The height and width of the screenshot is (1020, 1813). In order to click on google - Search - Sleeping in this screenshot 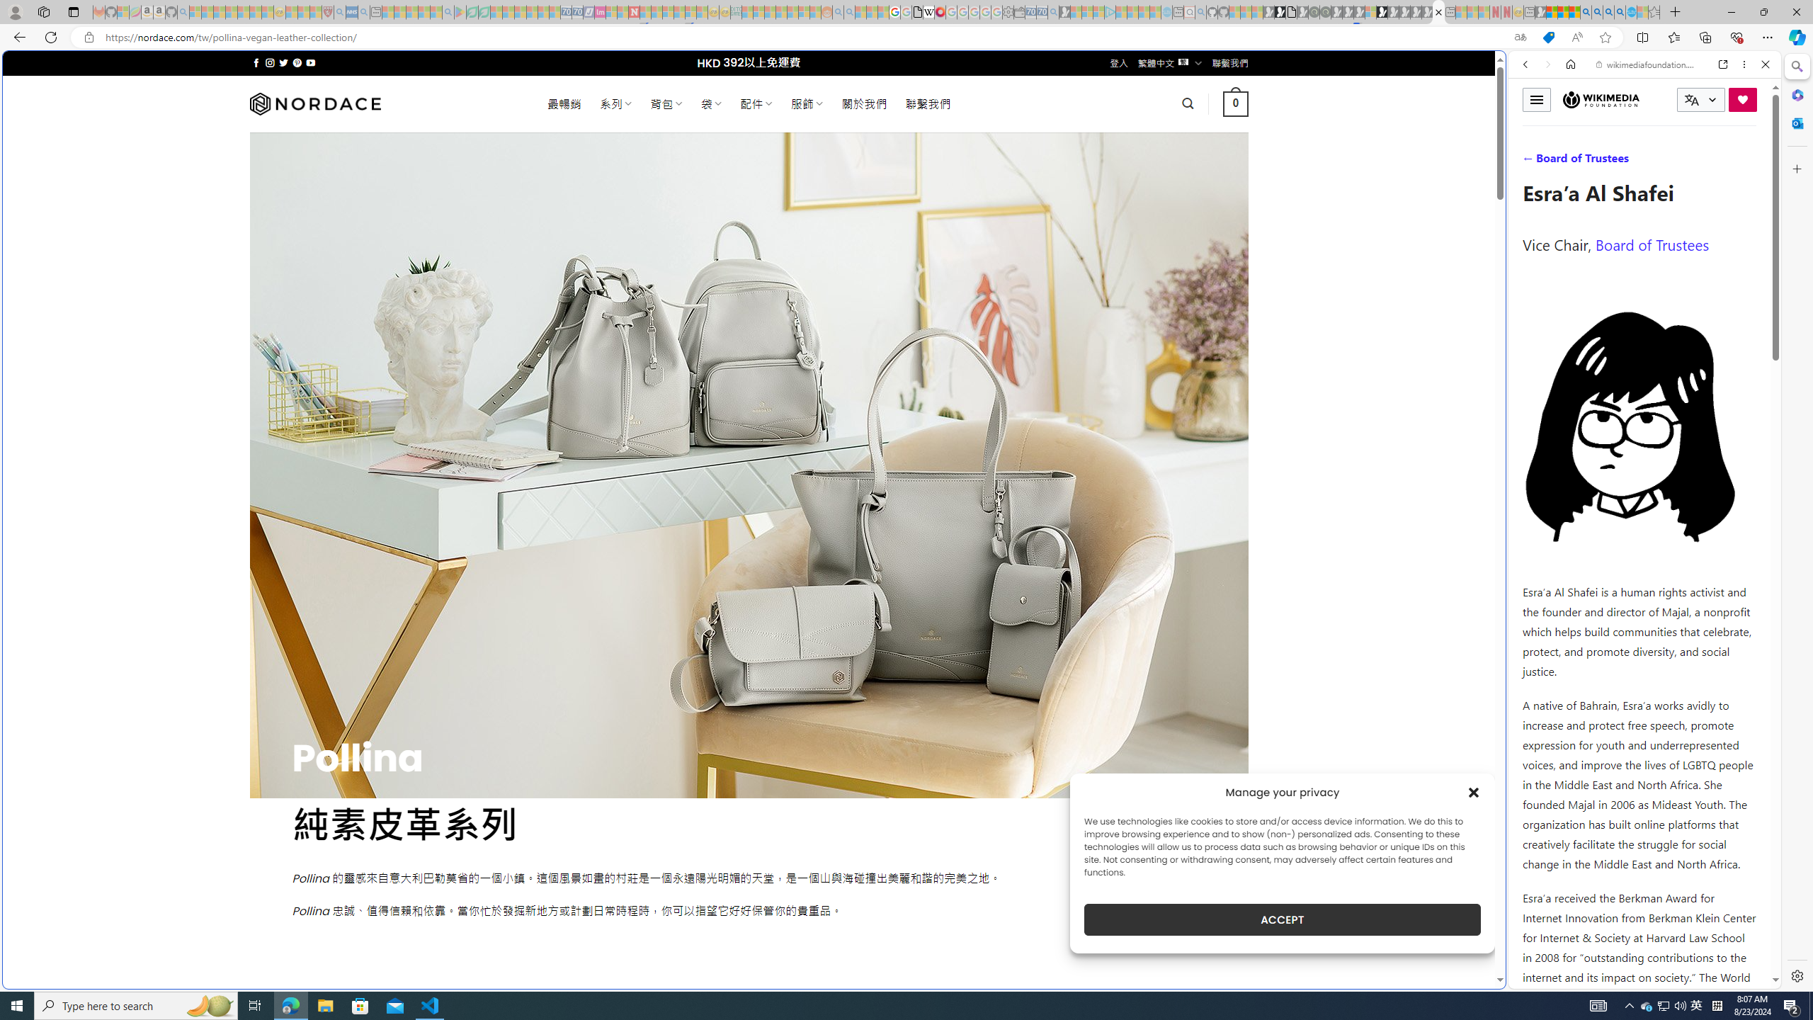, I will do `click(448, 12)`.